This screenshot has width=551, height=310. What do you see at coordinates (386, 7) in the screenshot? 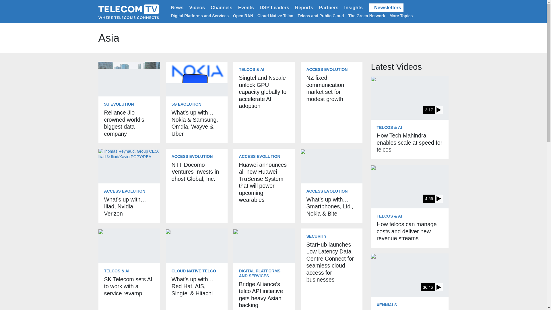
I see `Newsletters` at bounding box center [386, 7].